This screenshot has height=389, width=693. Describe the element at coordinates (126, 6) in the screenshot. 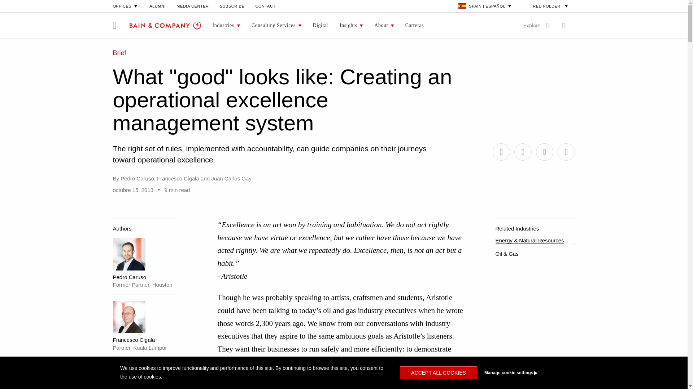

I see `OFFICES` at that location.